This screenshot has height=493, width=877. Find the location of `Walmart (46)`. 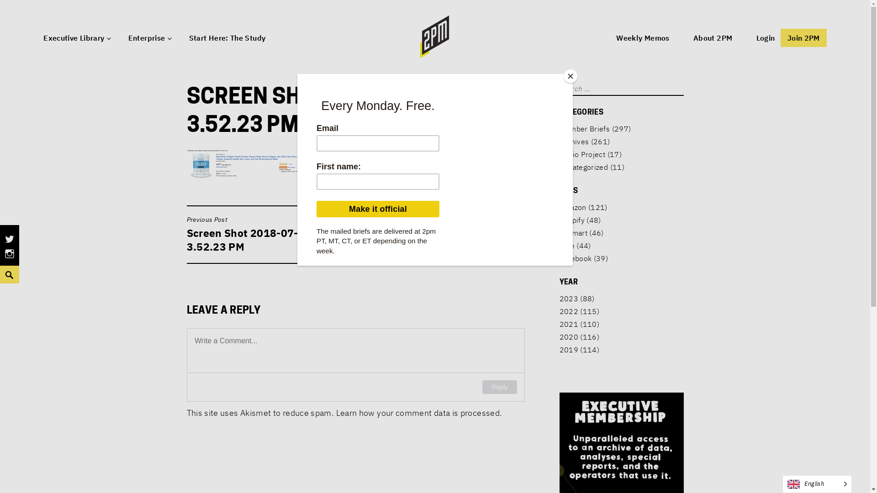

Walmart (46) is located at coordinates (581, 233).